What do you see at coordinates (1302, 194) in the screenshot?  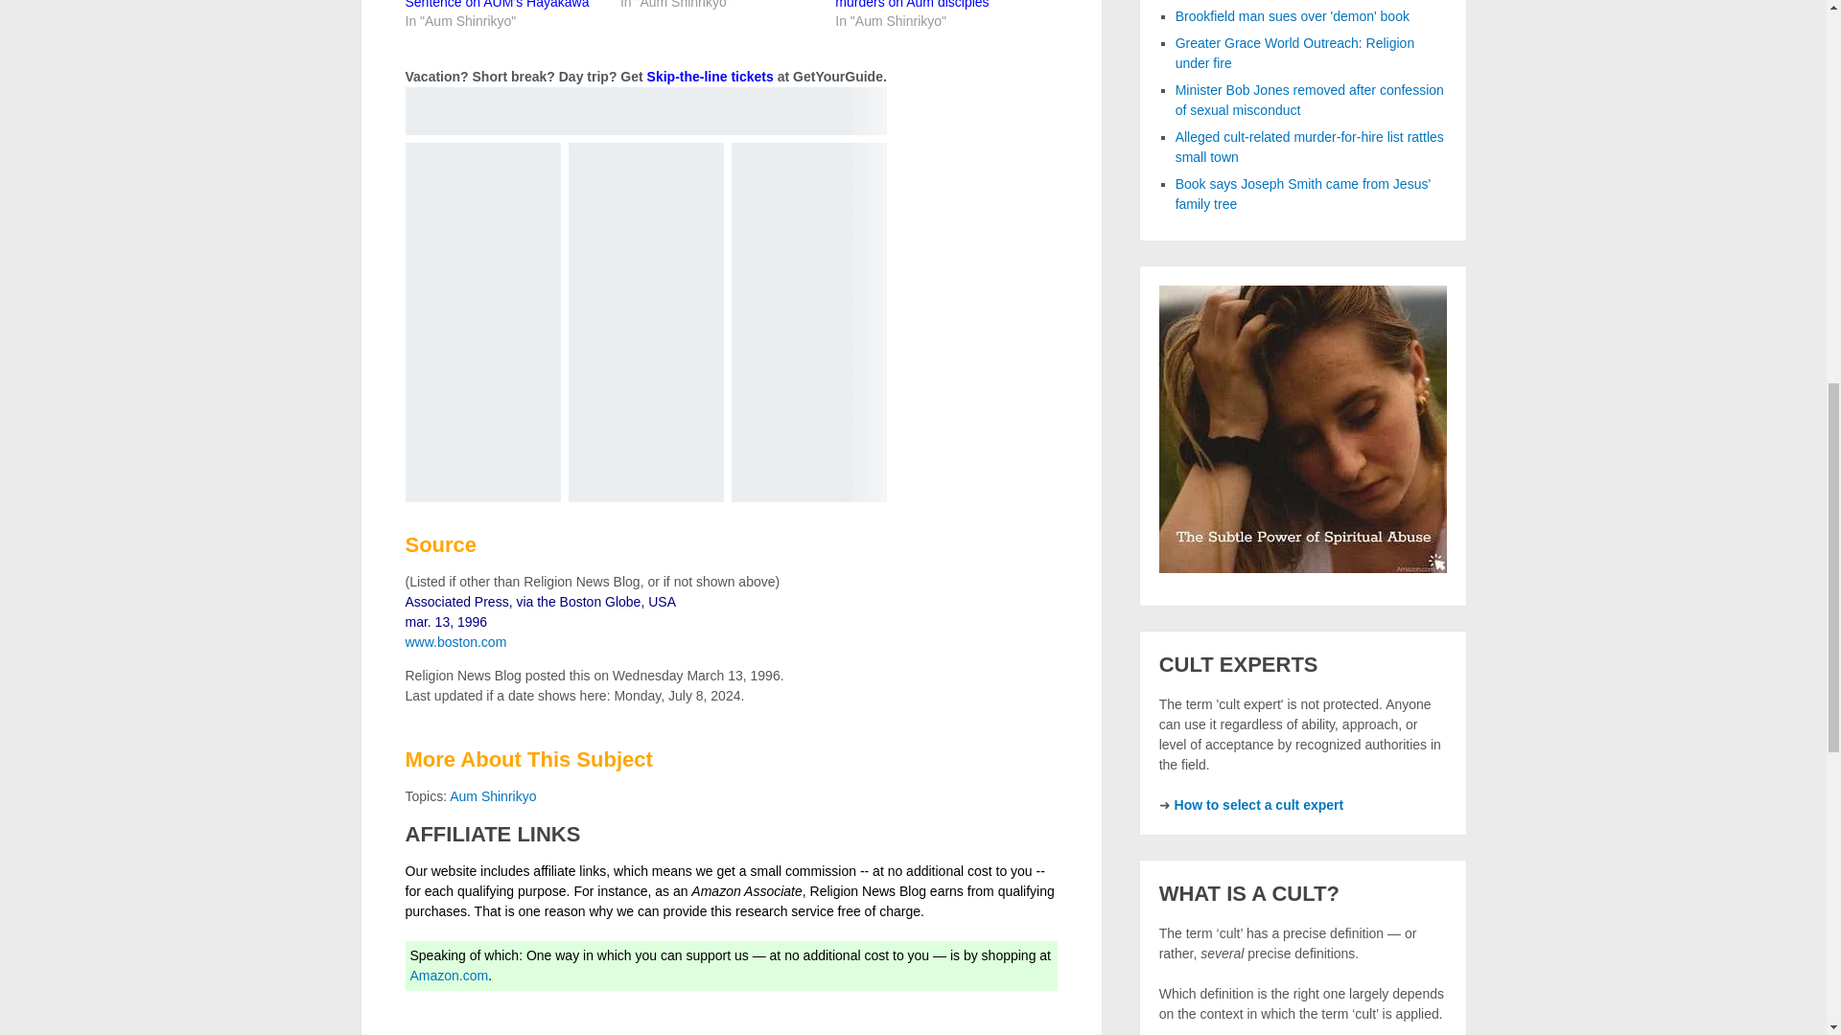 I see `Book says Joseph Smith came from Jesus' family tree` at bounding box center [1302, 194].